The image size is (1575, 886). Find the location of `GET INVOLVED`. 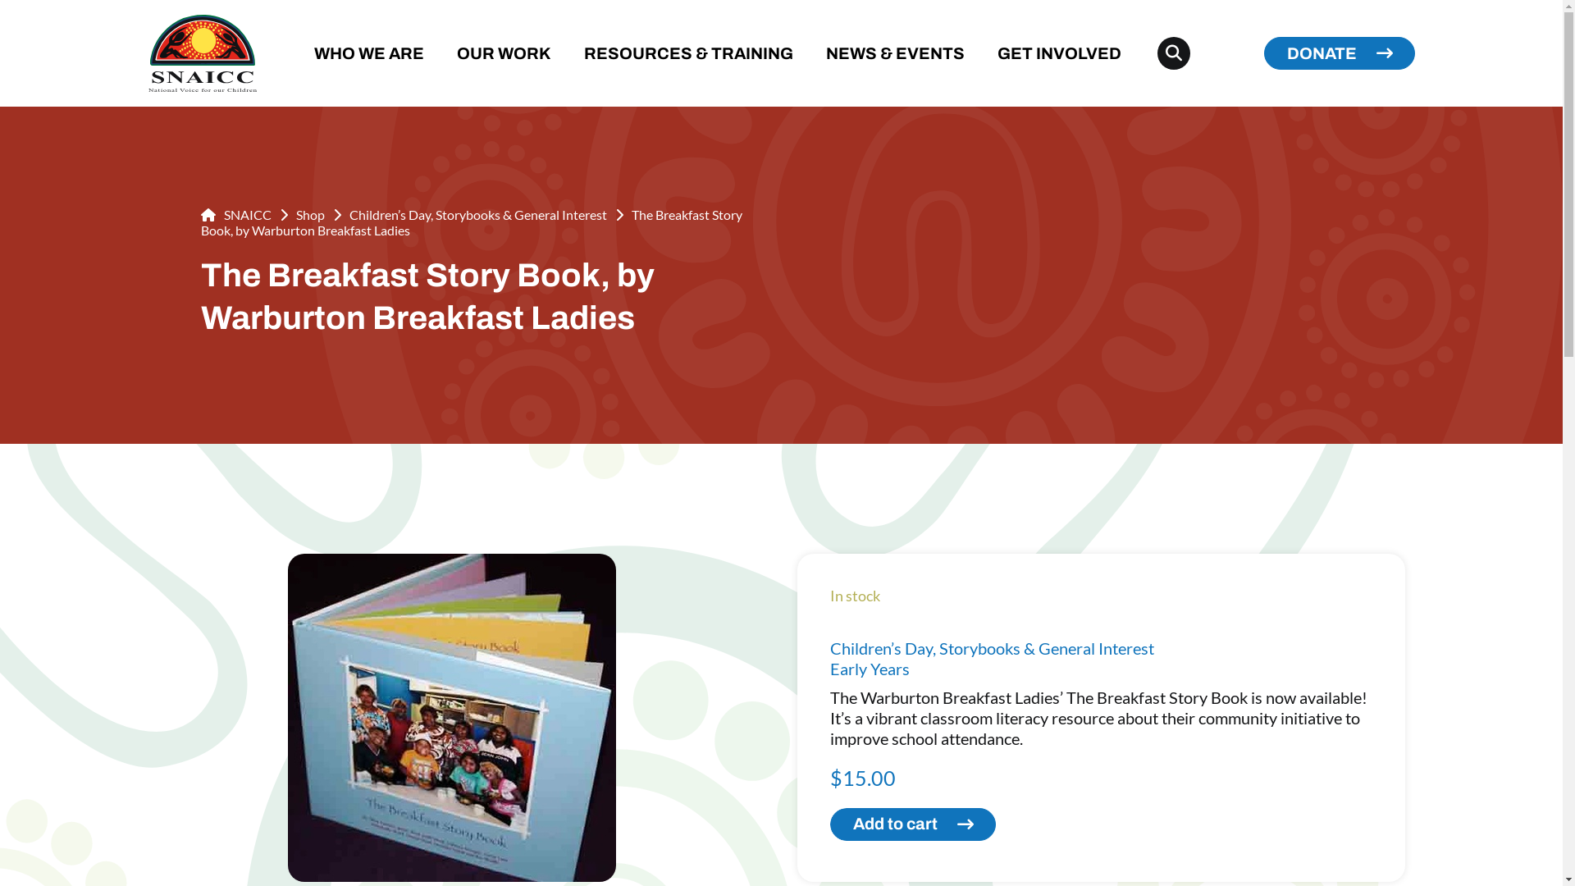

GET INVOLVED is located at coordinates (1060, 53).